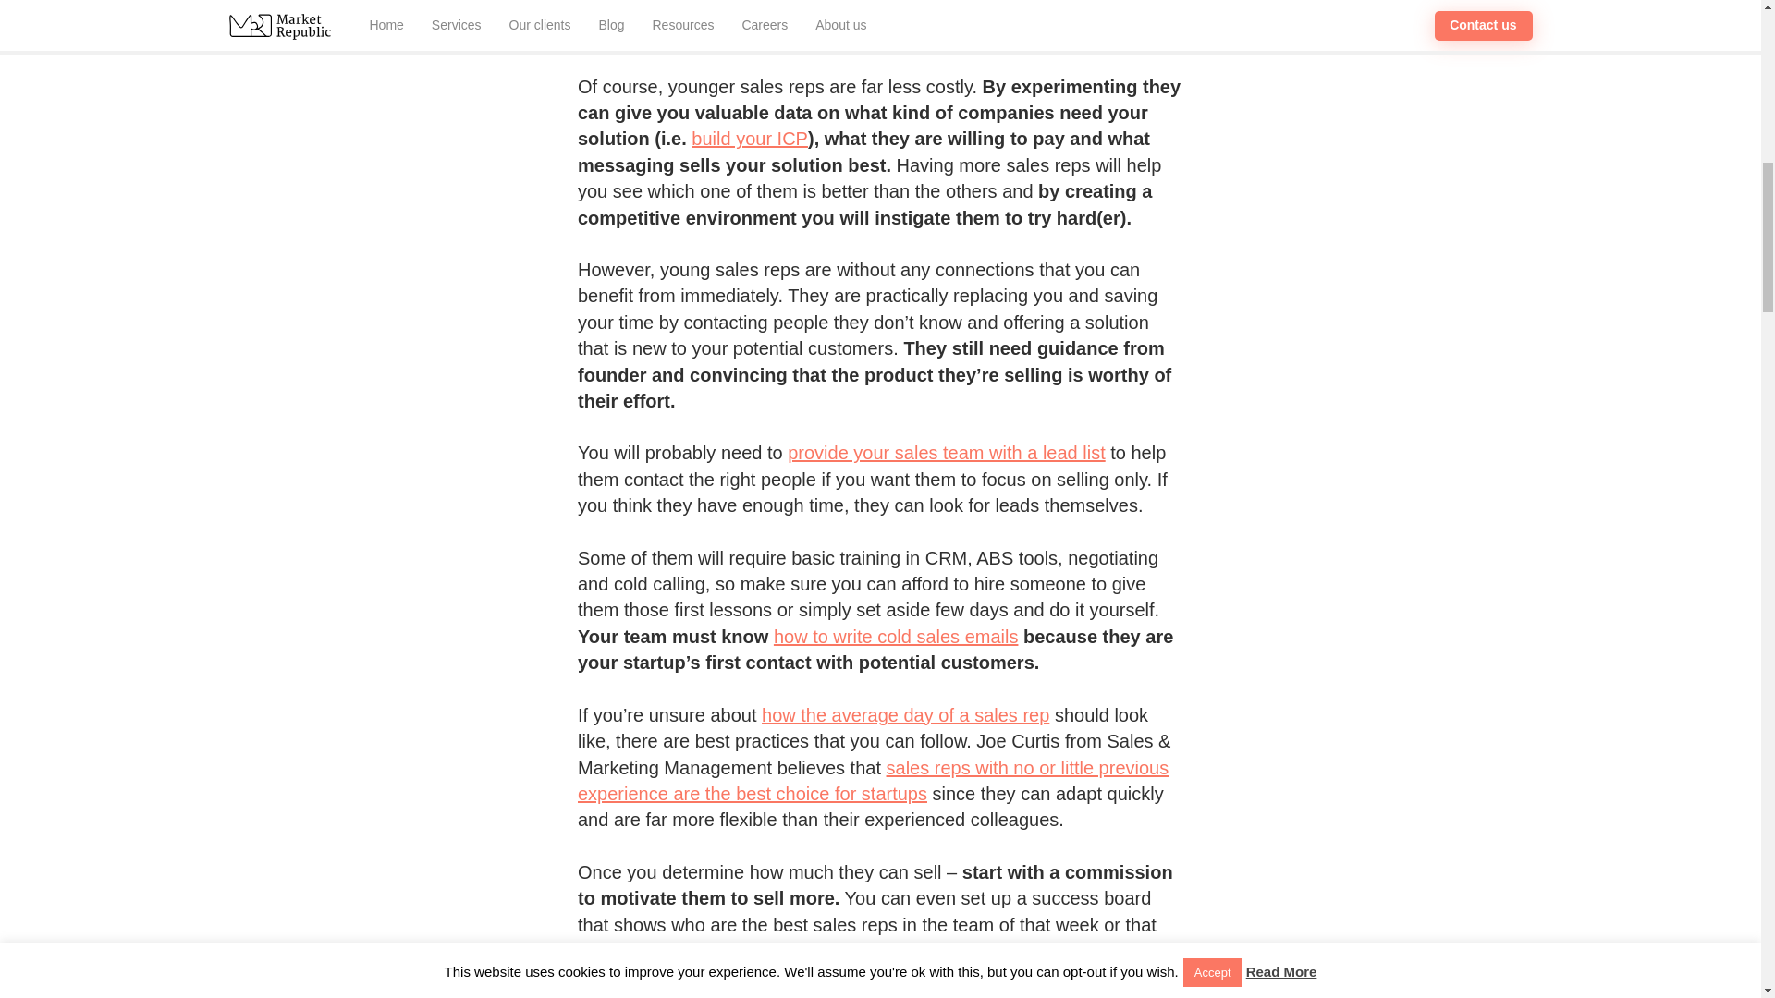  I want to click on how to write cold sales emails, so click(897, 636).